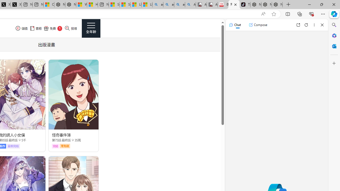 The width and height of the screenshot is (340, 191). I want to click on More options, so click(314, 25).